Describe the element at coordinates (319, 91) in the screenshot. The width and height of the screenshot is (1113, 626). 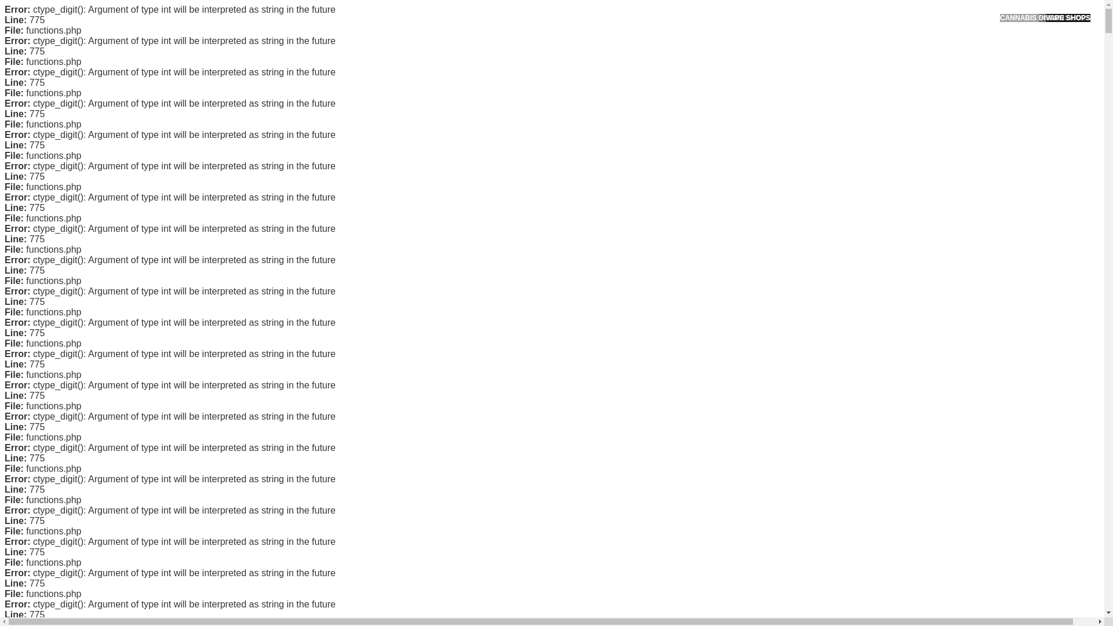
I see `ADMINISTRATOR` at that location.